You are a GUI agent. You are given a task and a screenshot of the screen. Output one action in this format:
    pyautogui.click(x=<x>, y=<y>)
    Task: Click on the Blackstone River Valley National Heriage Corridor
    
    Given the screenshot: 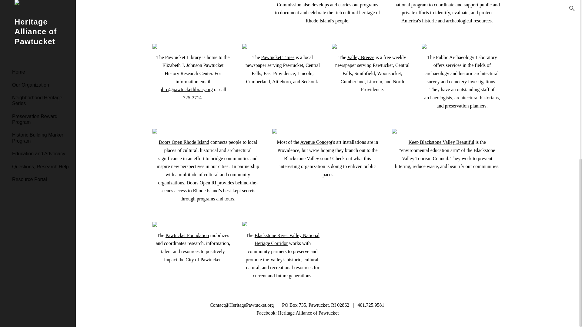 What is the action you would take?
    pyautogui.click(x=287, y=239)
    